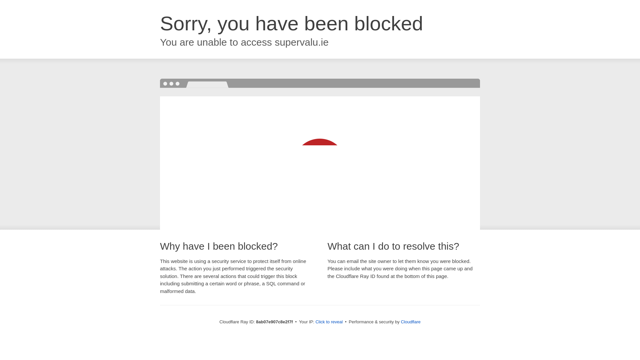 The width and height of the screenshot is (640, 360). What do you see at coordinates (329, 322) in the screenshot?
I see `Click to reveal` at bounding box center [329, 322].